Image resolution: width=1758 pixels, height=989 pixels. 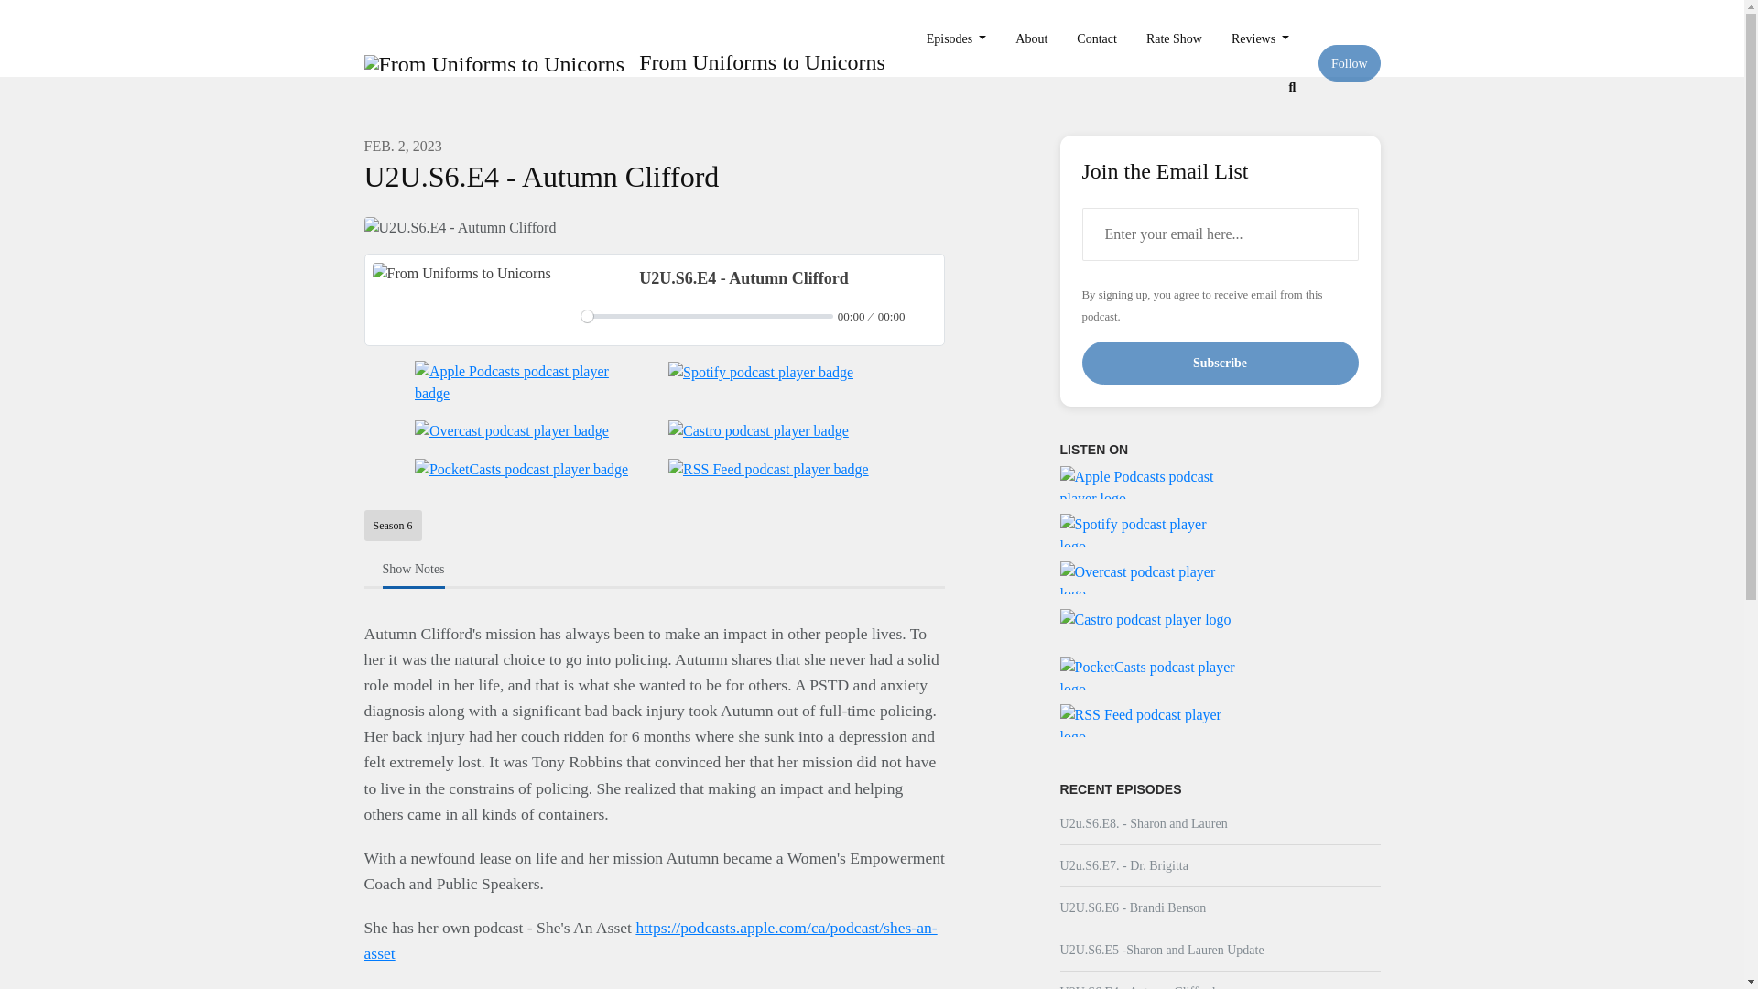 I want to click on From Uniforms to Unicorns, so click(x=621, y=62).